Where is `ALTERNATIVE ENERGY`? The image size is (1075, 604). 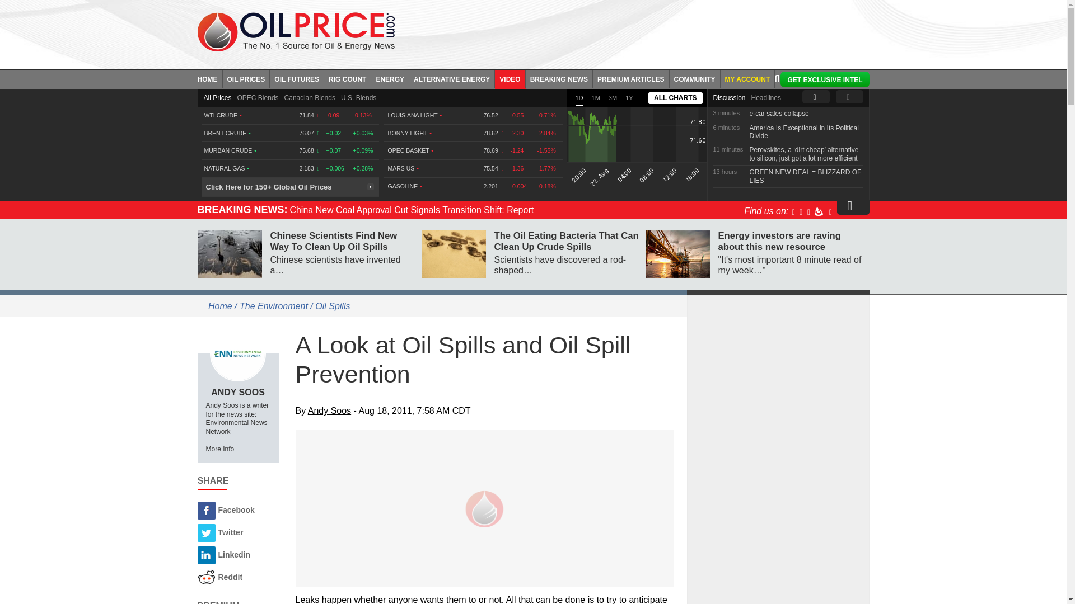 ALTERNATIVE ENERGY is located at coordinates (452, 78).